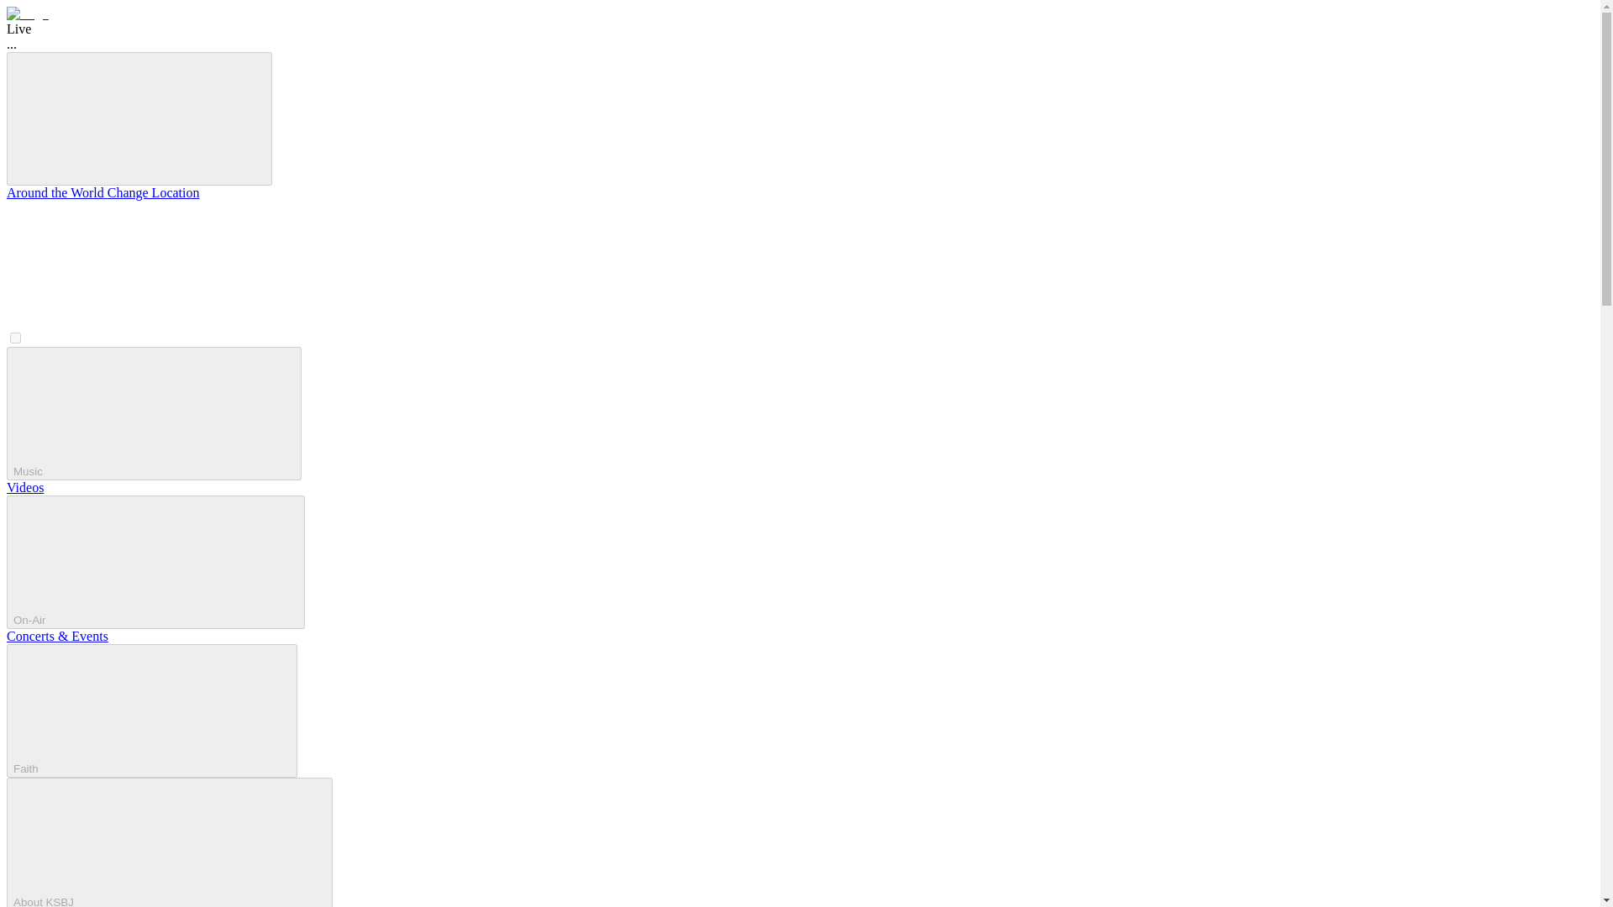 The height and width of the screenshot is (907, 1613). Describe the element at coordinates (155, 562) in the screenshot. I see `On-Air` at that location.